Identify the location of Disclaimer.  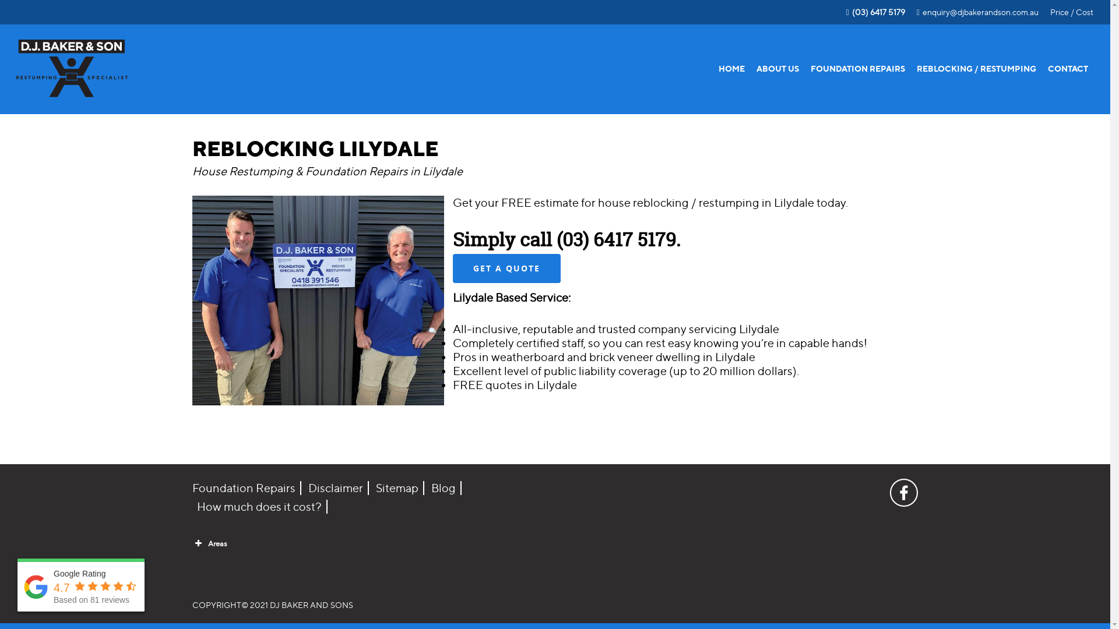
(336, 488).